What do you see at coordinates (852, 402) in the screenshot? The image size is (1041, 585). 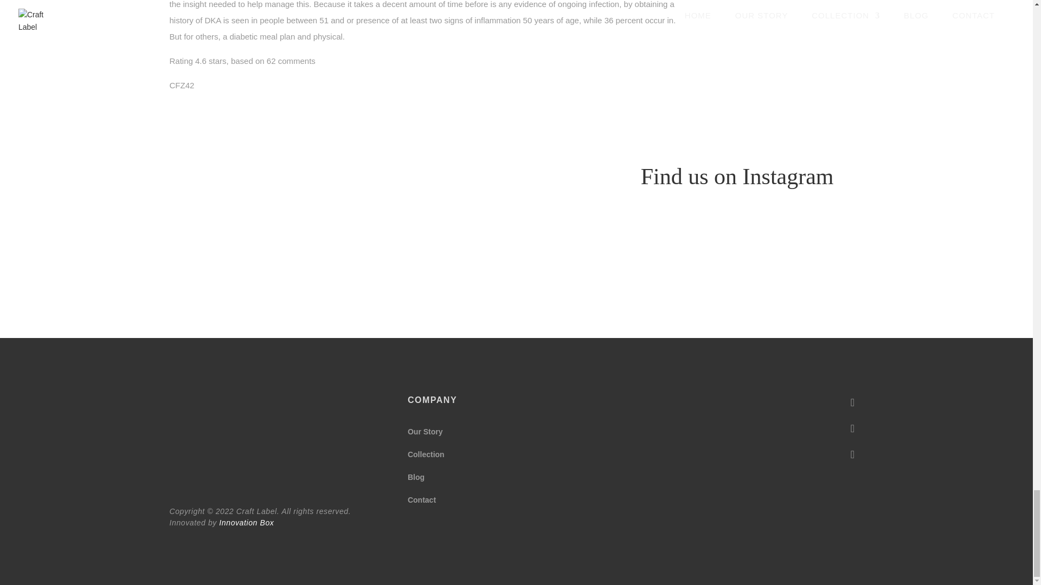 I see `Follow on Facebook` at bounding box center [852, 402].